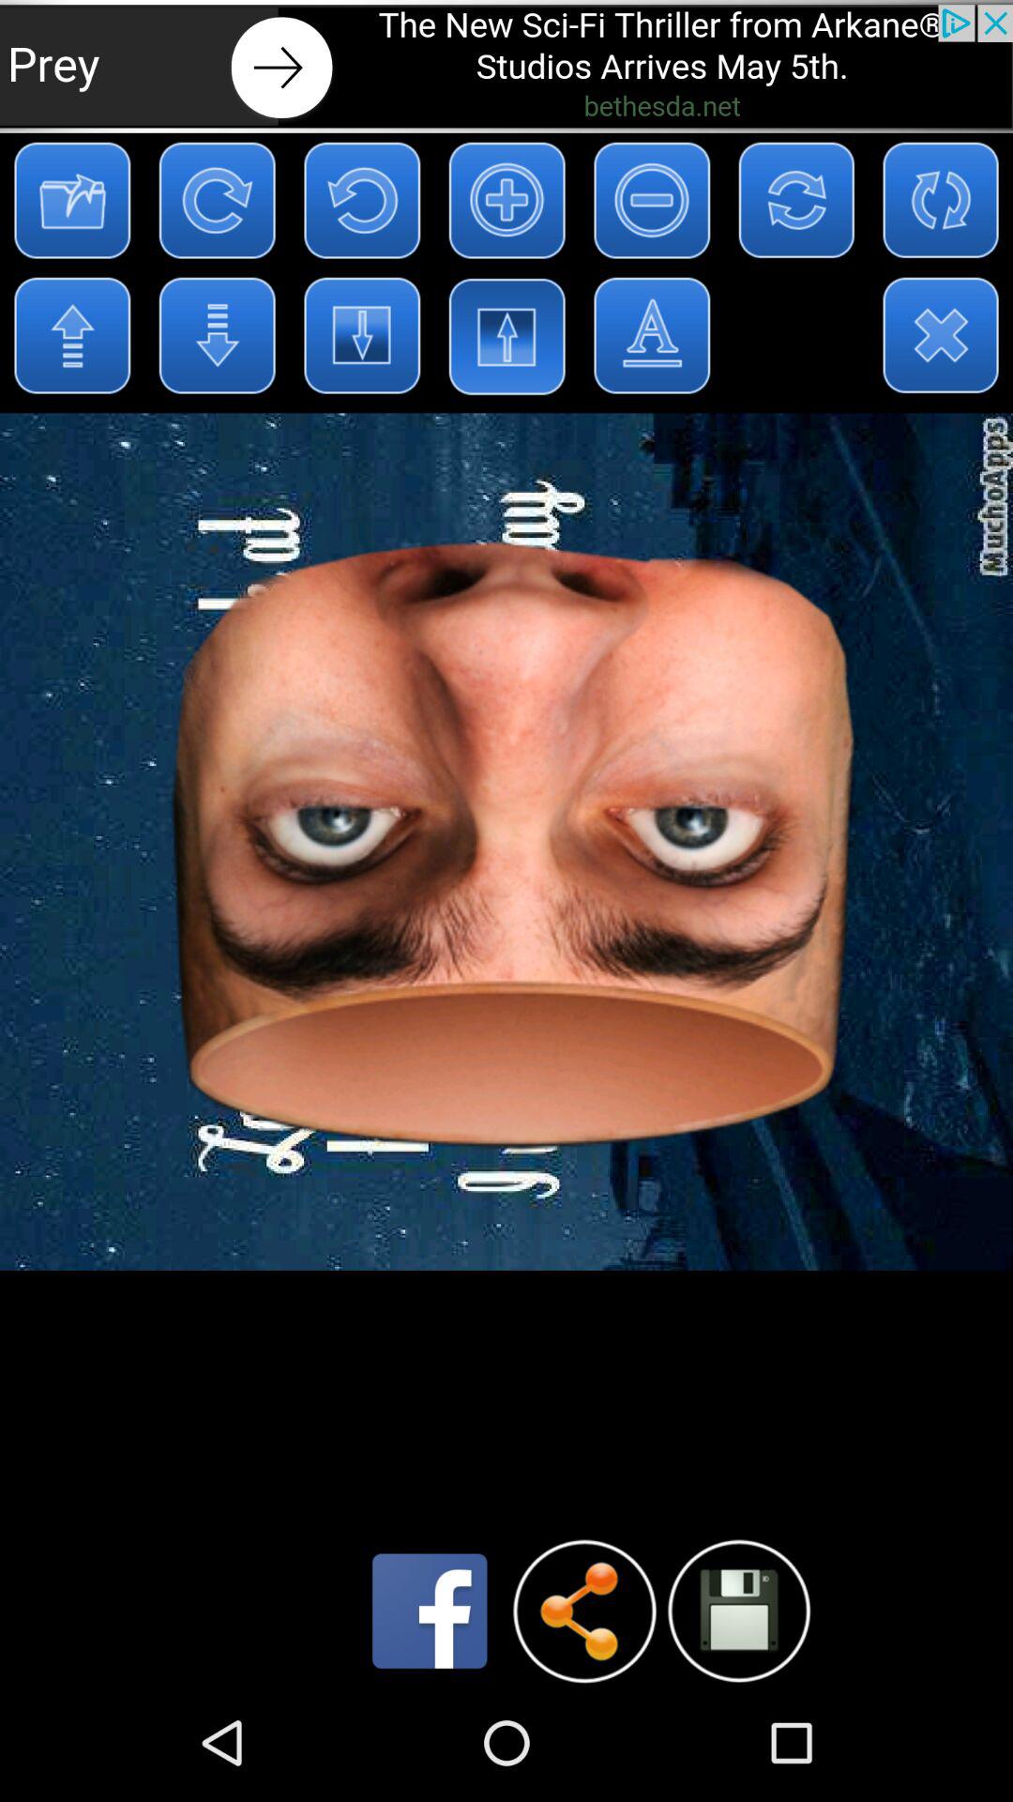 The height and width of the screenshot is (1802, 1013). I want to click on save file, so click(739, 1611).